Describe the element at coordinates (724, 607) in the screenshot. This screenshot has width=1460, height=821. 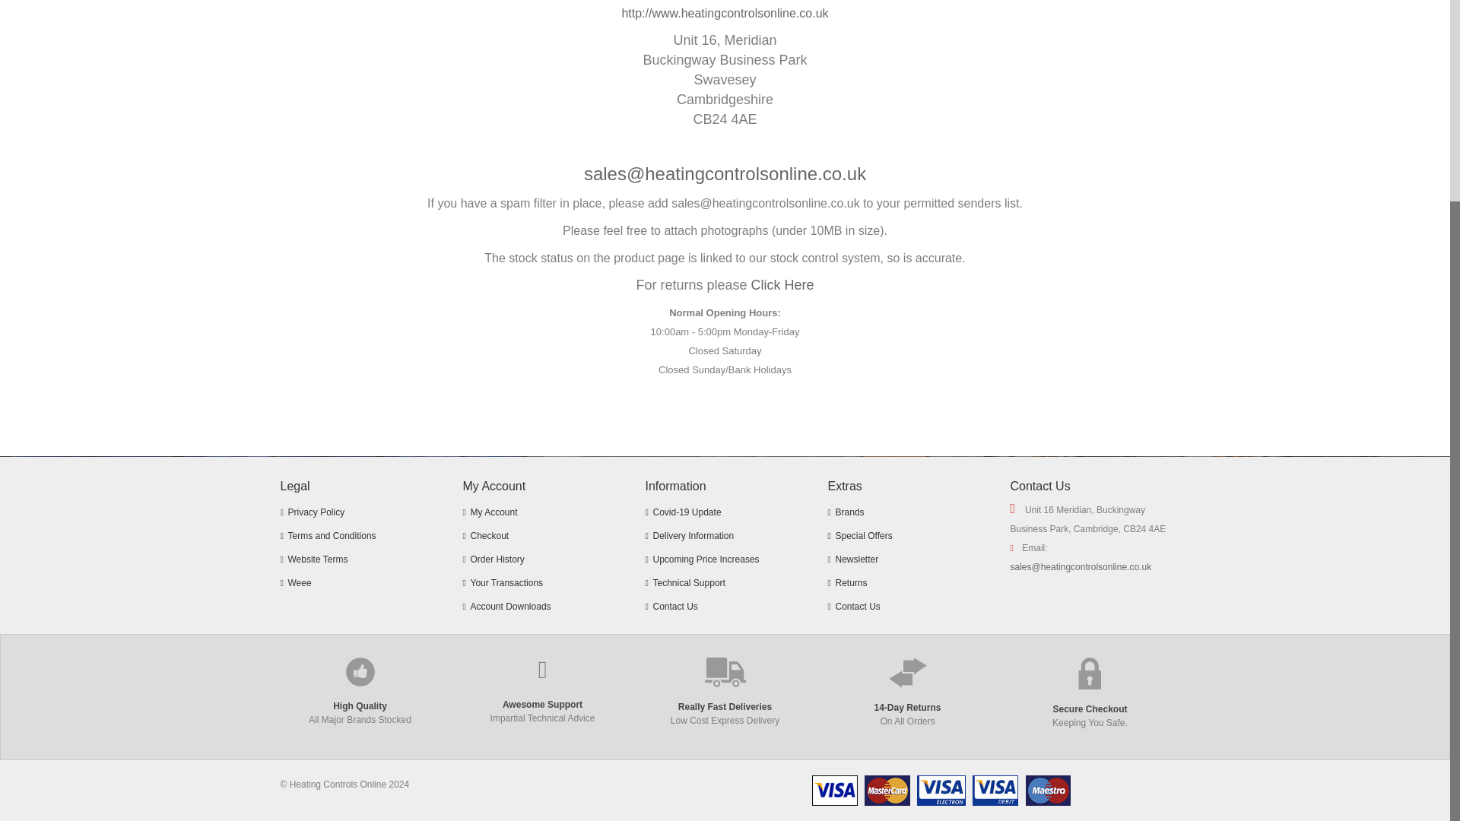
I see `Contact Us` at that location.